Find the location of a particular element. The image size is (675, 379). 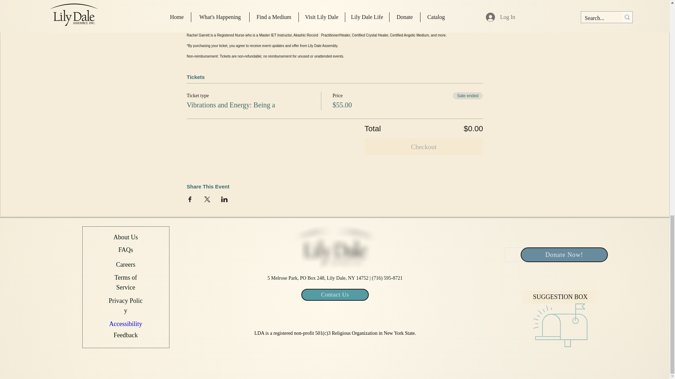

Careers is located at coordinates (126, 263).